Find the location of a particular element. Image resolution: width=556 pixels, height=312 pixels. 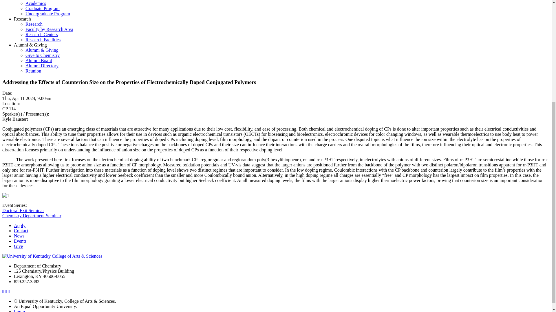

Alumni Directory is located at coordinates (42, 66).